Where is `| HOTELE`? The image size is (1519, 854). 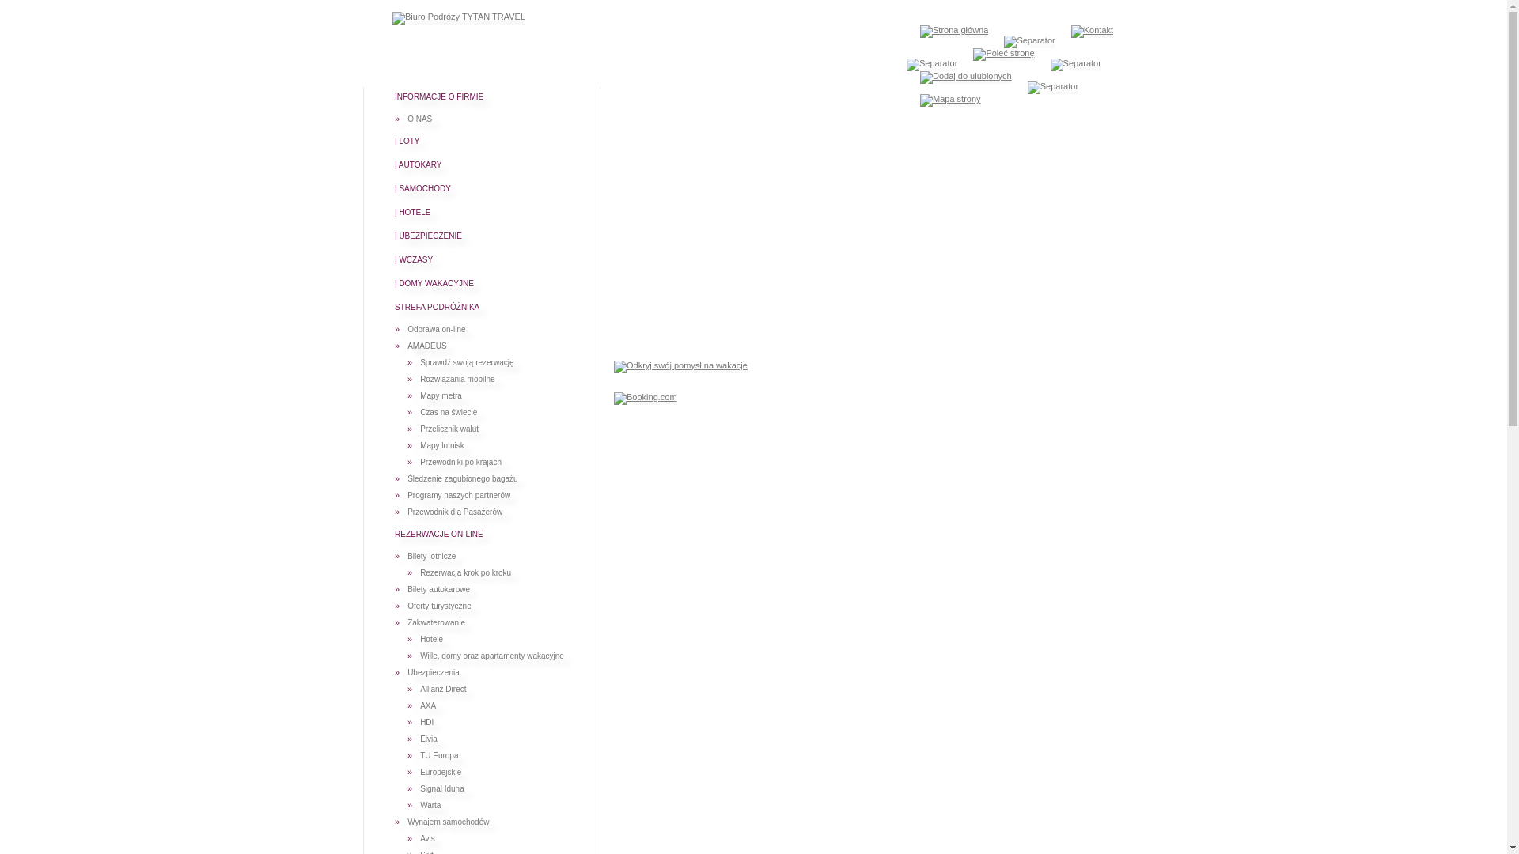
| HOTELE is located at coordinates (413, 212).